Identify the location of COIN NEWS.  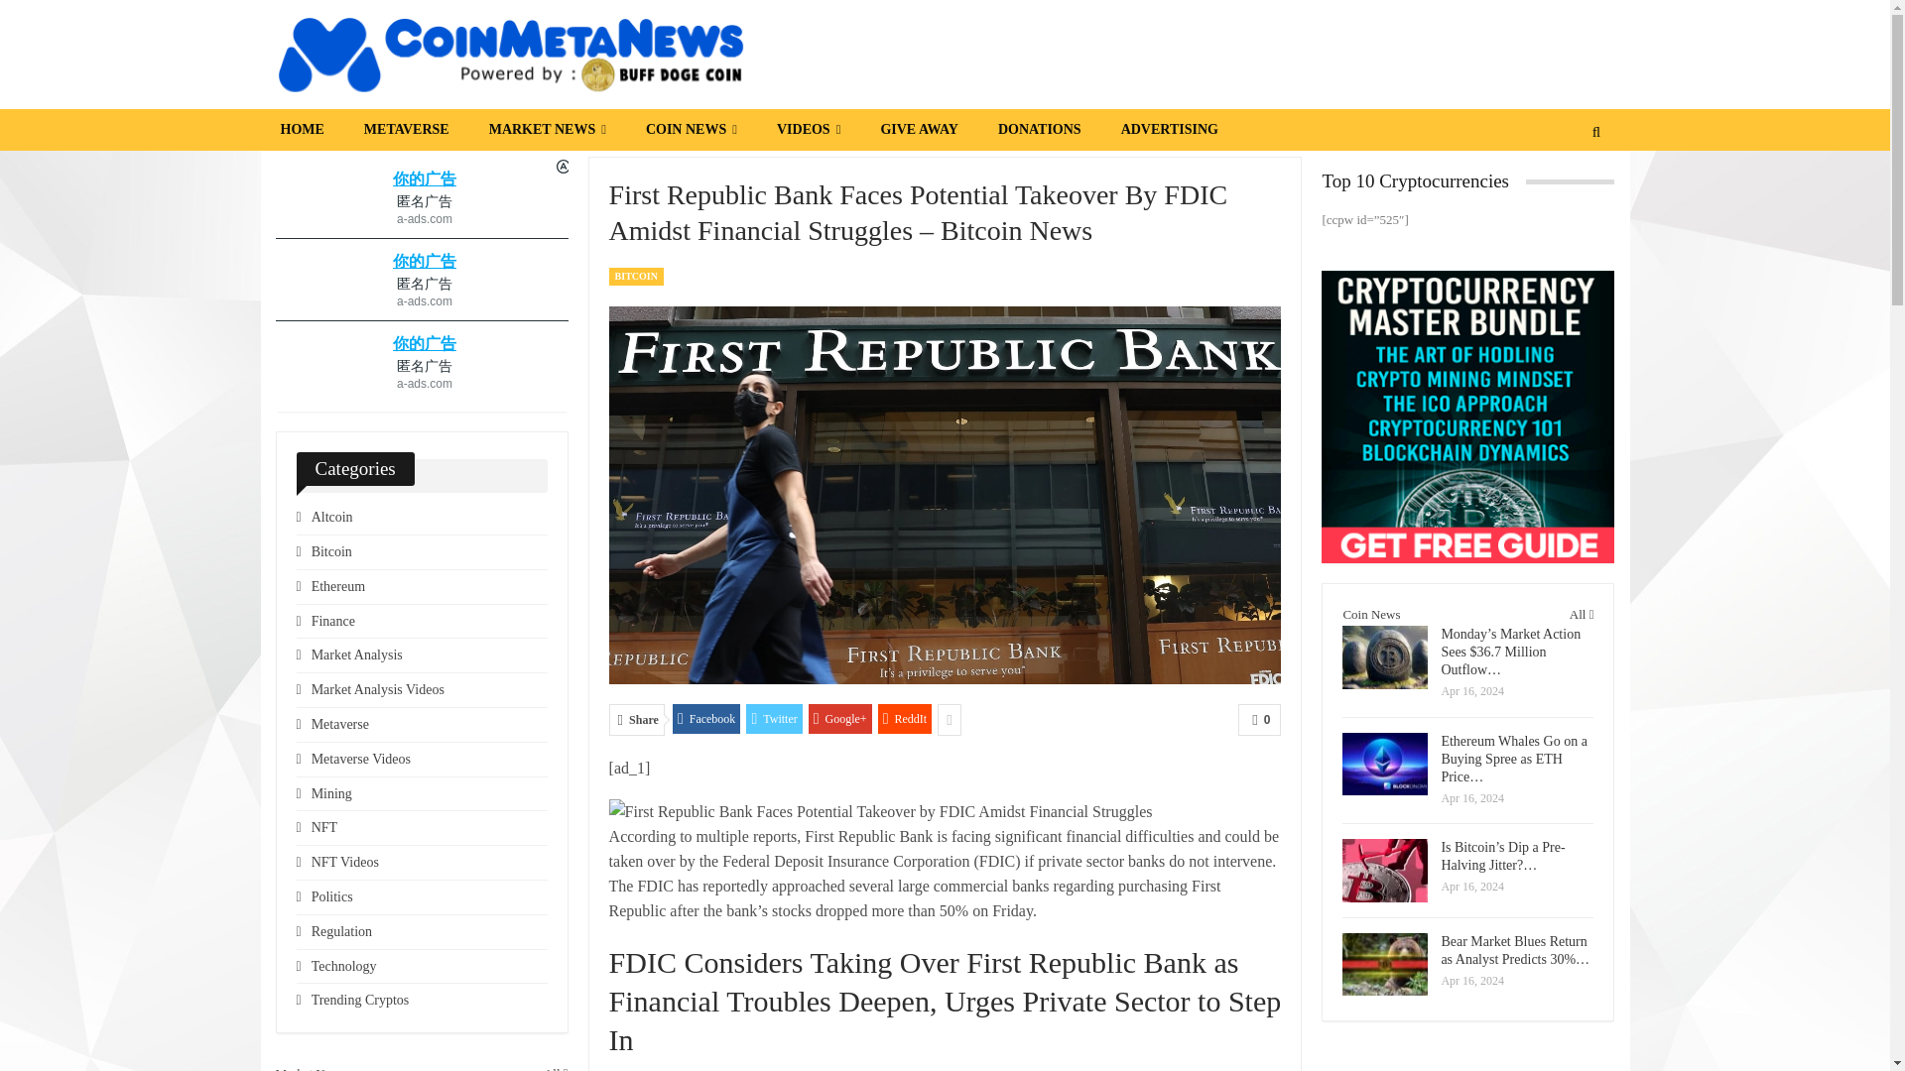
(691, 130).